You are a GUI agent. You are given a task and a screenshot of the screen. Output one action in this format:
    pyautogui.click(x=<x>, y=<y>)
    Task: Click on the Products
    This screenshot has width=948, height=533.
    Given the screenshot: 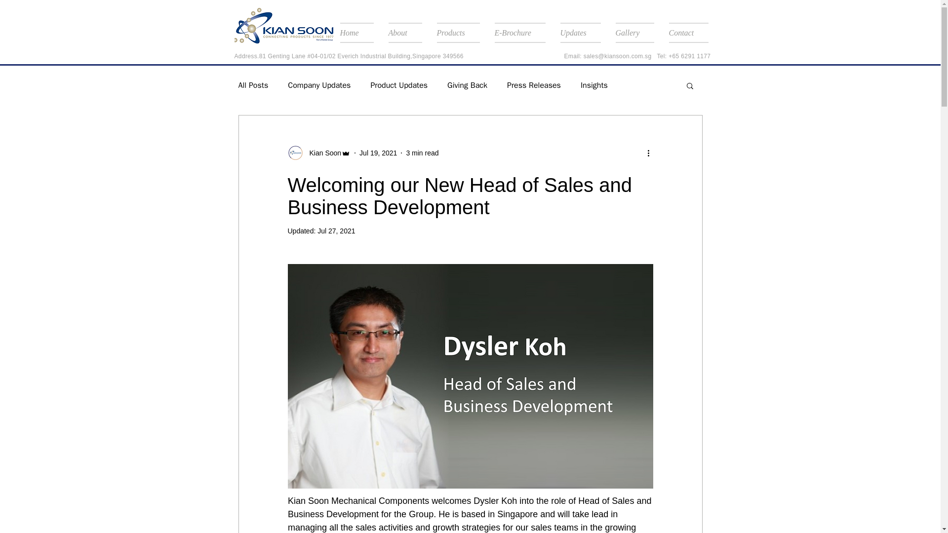 What is the action you would take?
    pyautogui.click(x=458, y=33)
    